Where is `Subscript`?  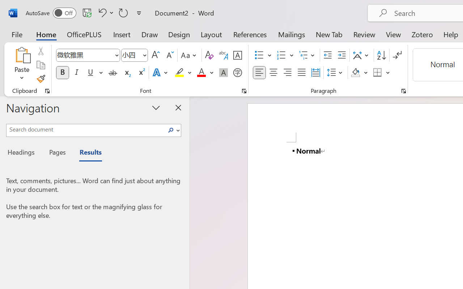 Subscript is located at coordinates (127, 73).